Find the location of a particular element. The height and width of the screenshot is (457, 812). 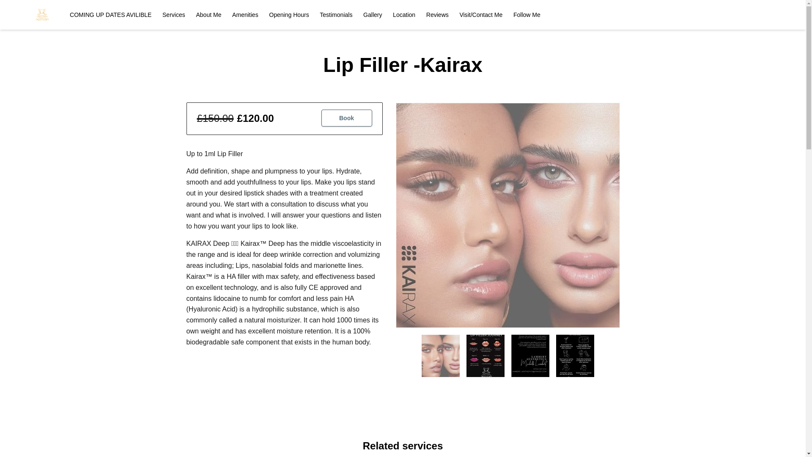

COMING UP DATES AVILIBLE is located at coordinates (110, 15).